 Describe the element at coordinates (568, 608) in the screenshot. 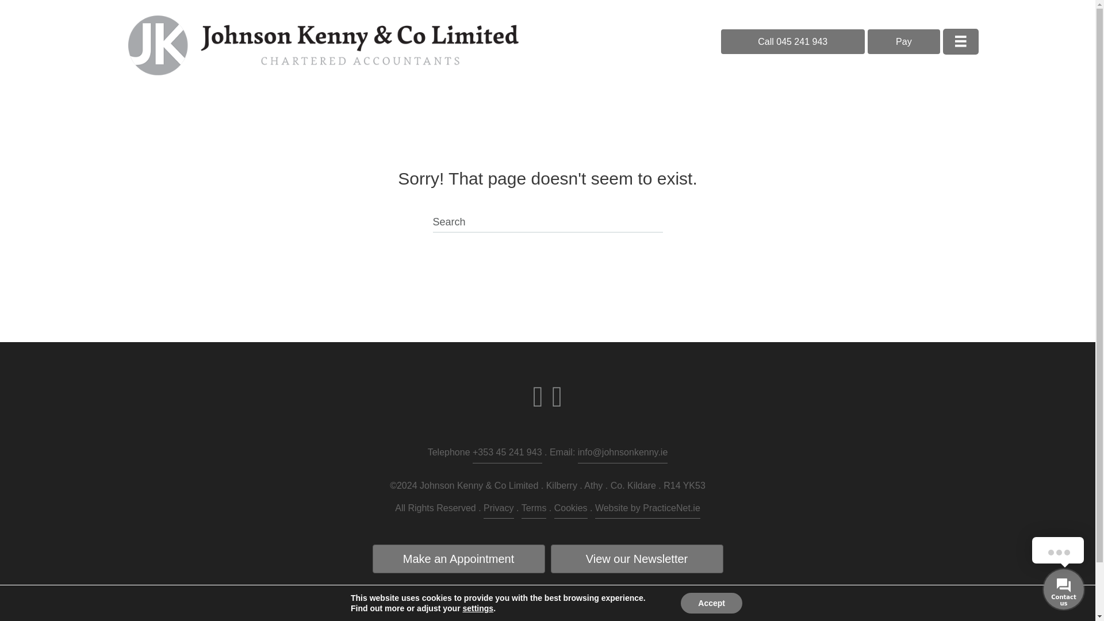

I see `ACCA LOGO RED` at that location.